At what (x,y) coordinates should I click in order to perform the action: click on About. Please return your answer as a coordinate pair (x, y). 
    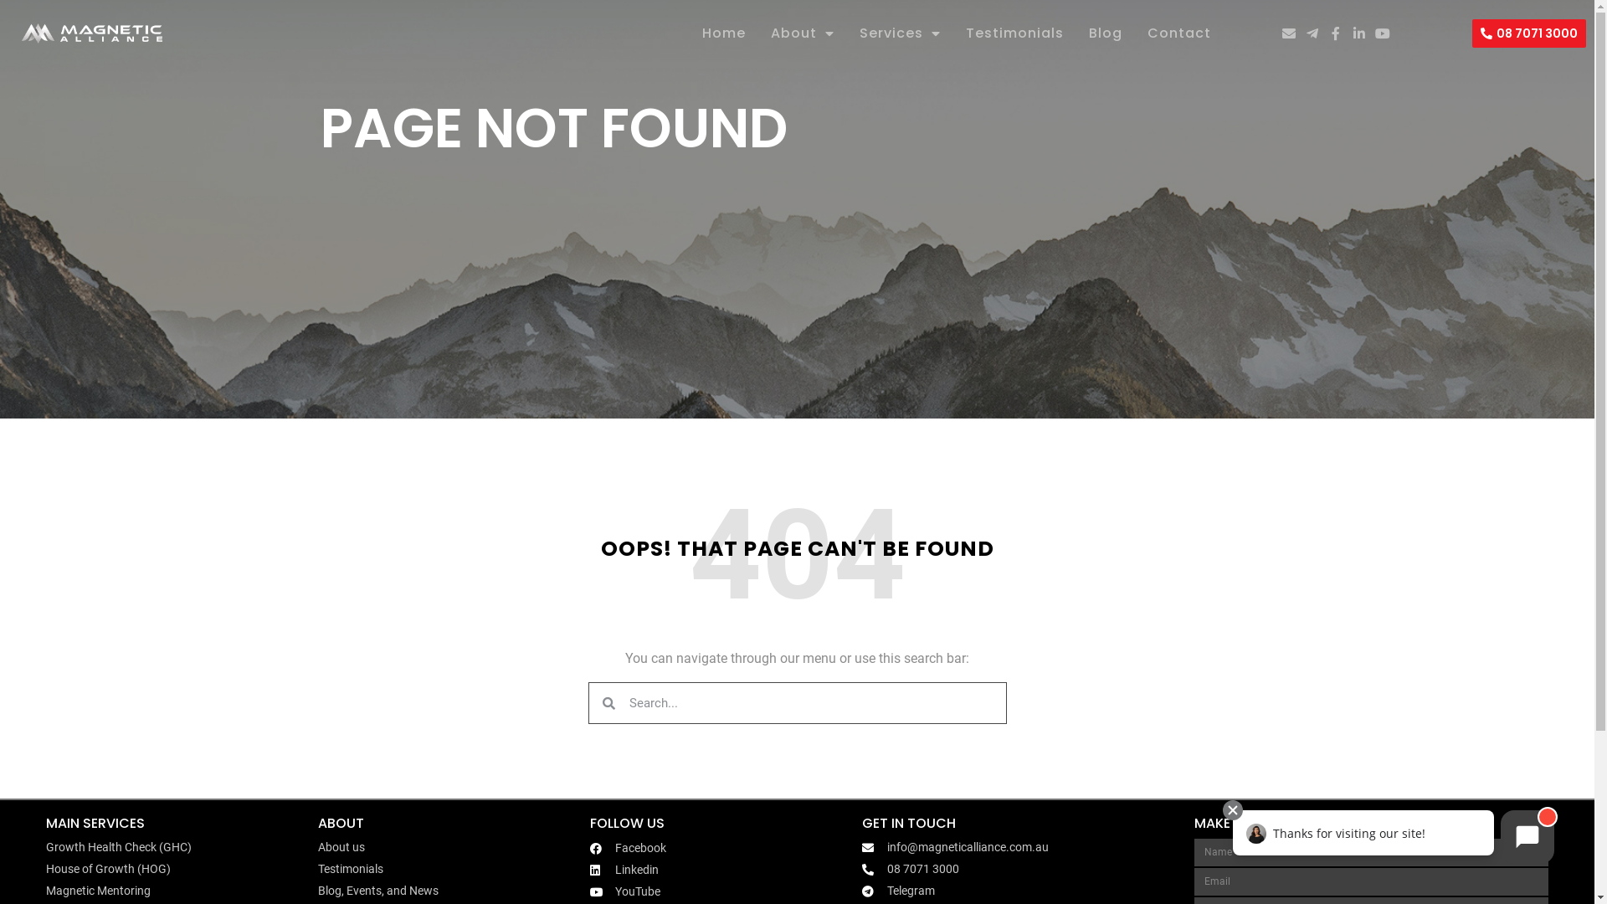
    Looking at the image, I should click on (803, 33).